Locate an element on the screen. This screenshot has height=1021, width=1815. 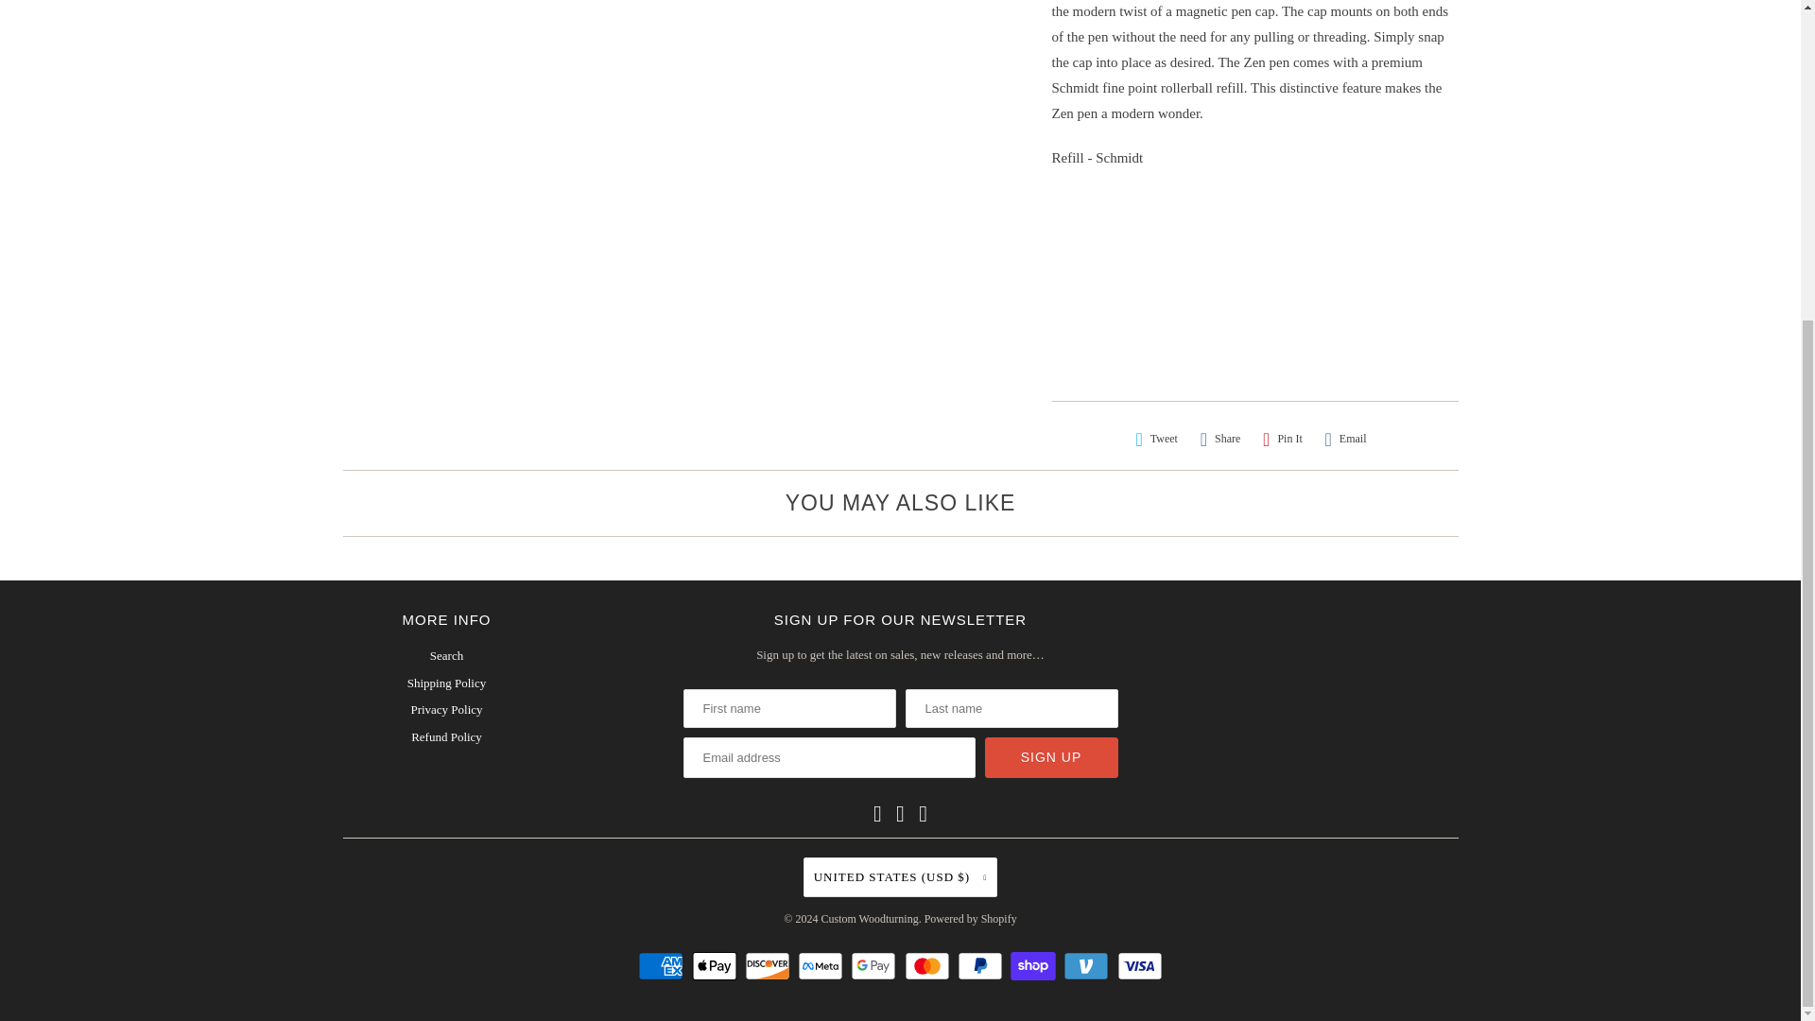
Shipping Policy is located at coordinates (446, 683).